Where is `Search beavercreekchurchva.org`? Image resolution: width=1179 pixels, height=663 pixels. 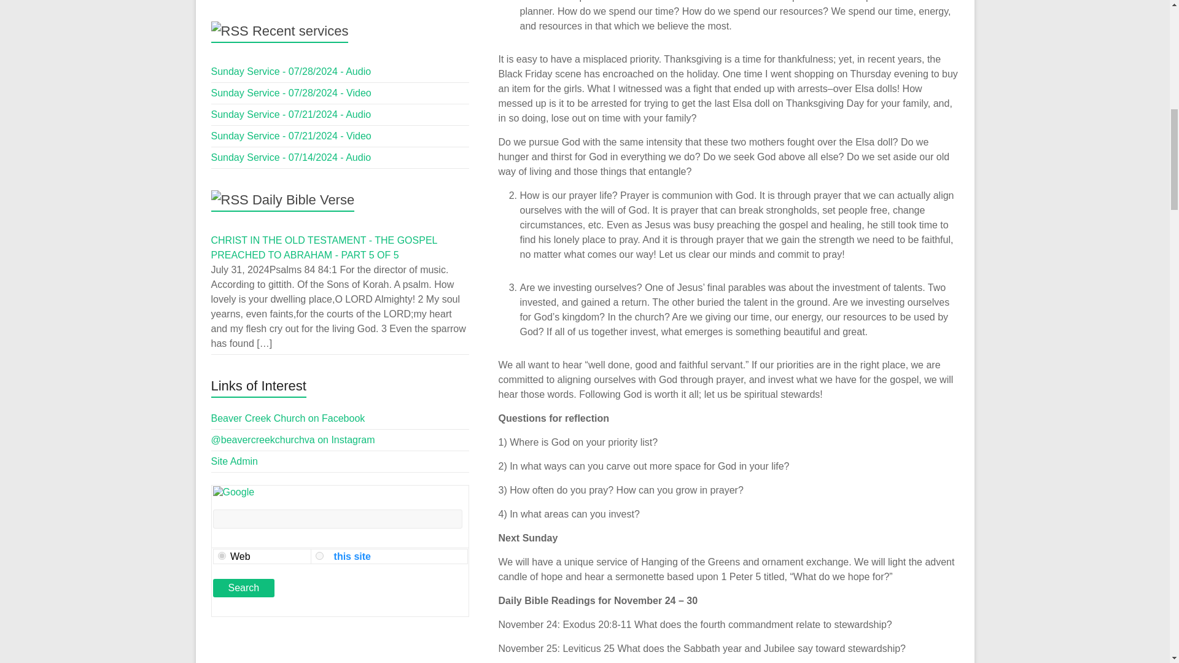 Search beavercreekchurchva.org is located at coordinates (350, 556).